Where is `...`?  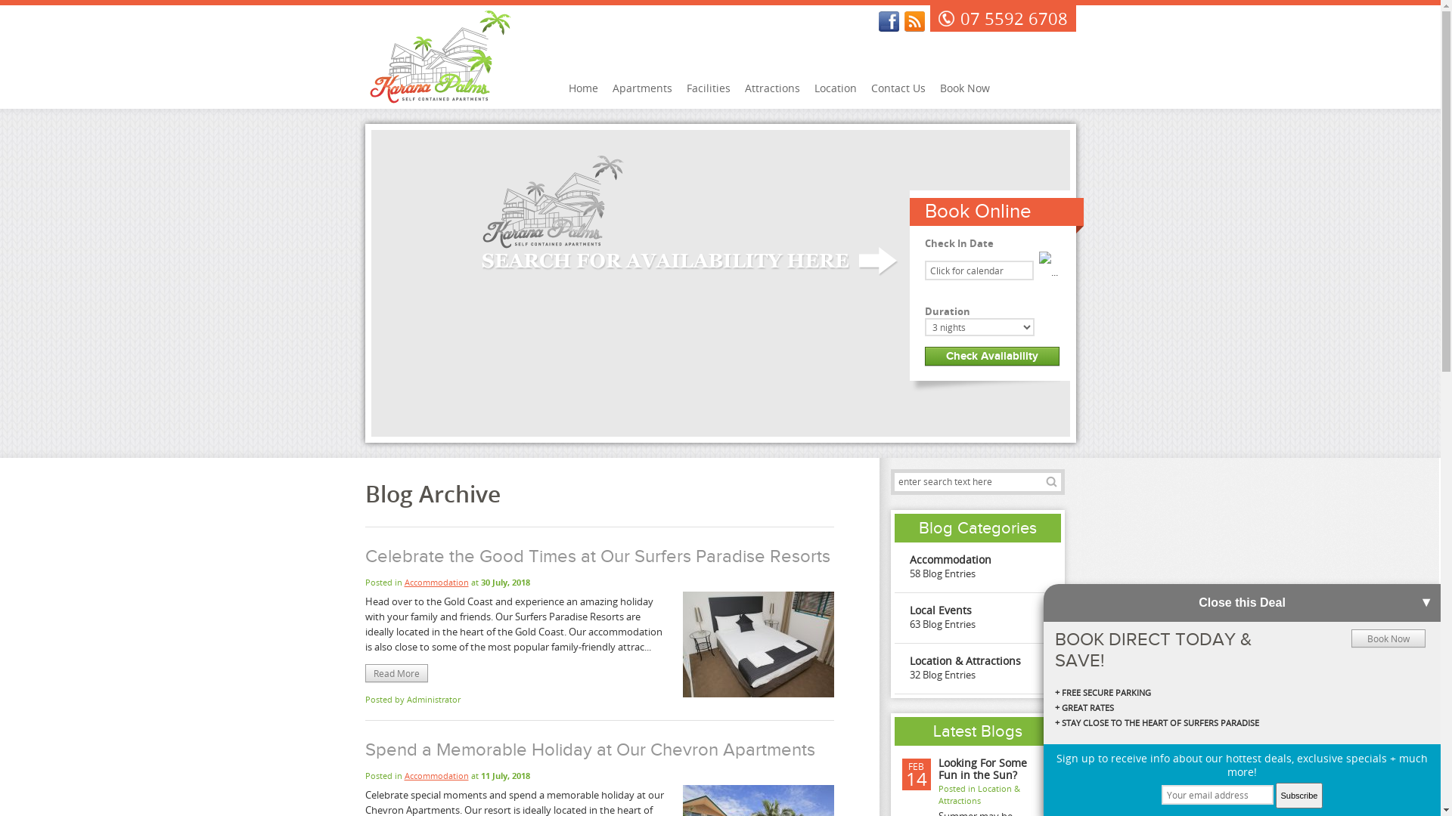 ... is located at coordinates (1048, 272).